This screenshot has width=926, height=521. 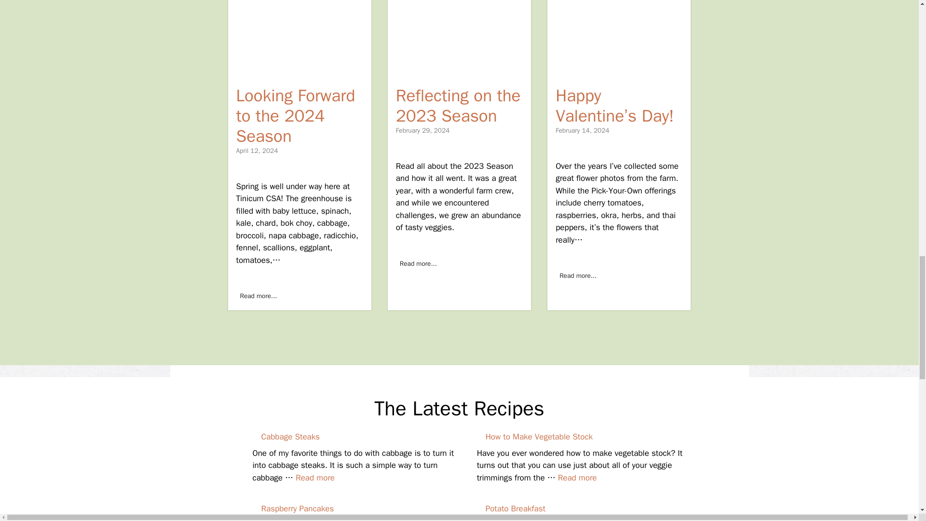 I want to click on How to Make Vegetable Stock, so click(x=539, y=437).